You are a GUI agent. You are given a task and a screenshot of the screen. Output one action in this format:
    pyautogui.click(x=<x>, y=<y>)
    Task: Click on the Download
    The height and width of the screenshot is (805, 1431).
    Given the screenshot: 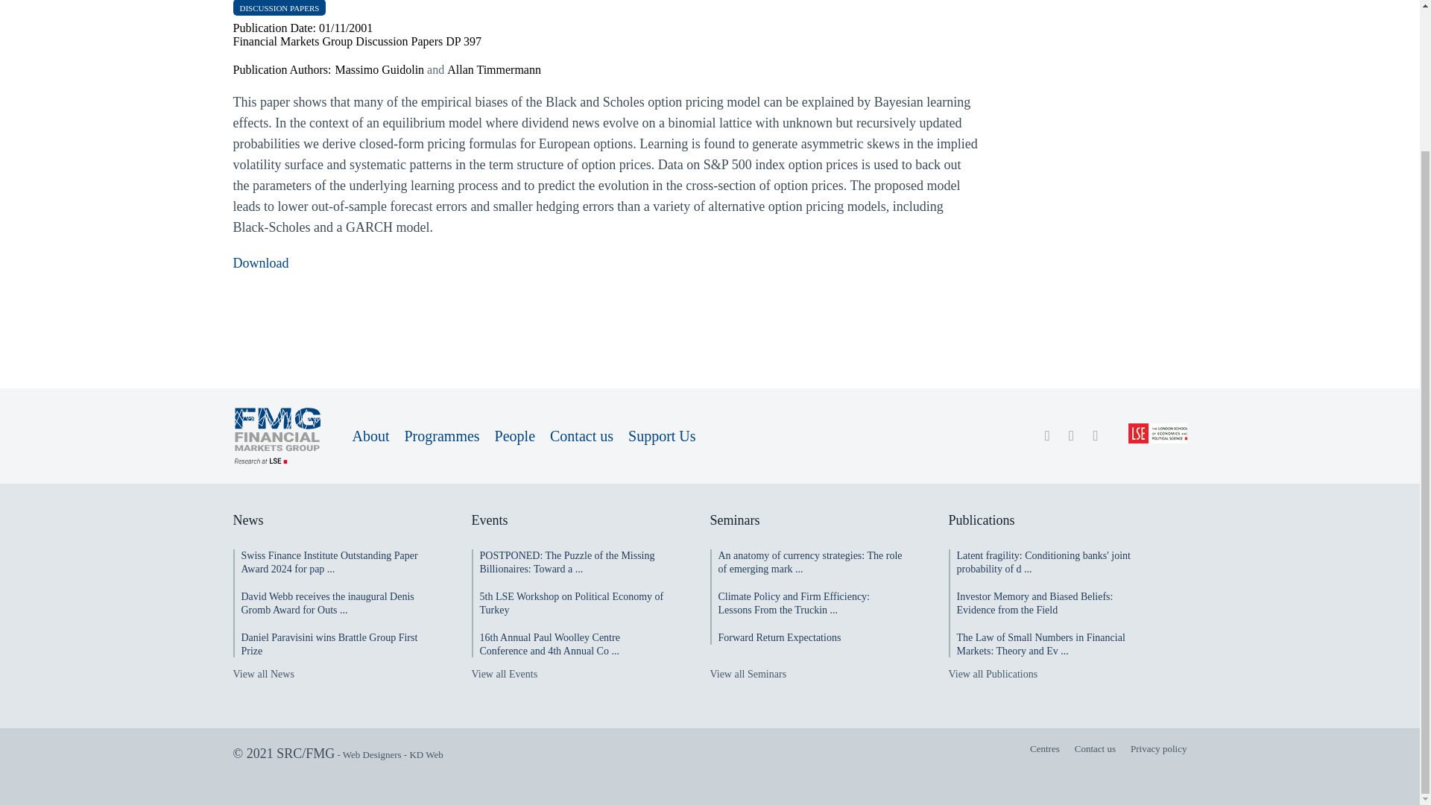 What is the action you would take?
    pyautogui.click(x=260, y=262)
    